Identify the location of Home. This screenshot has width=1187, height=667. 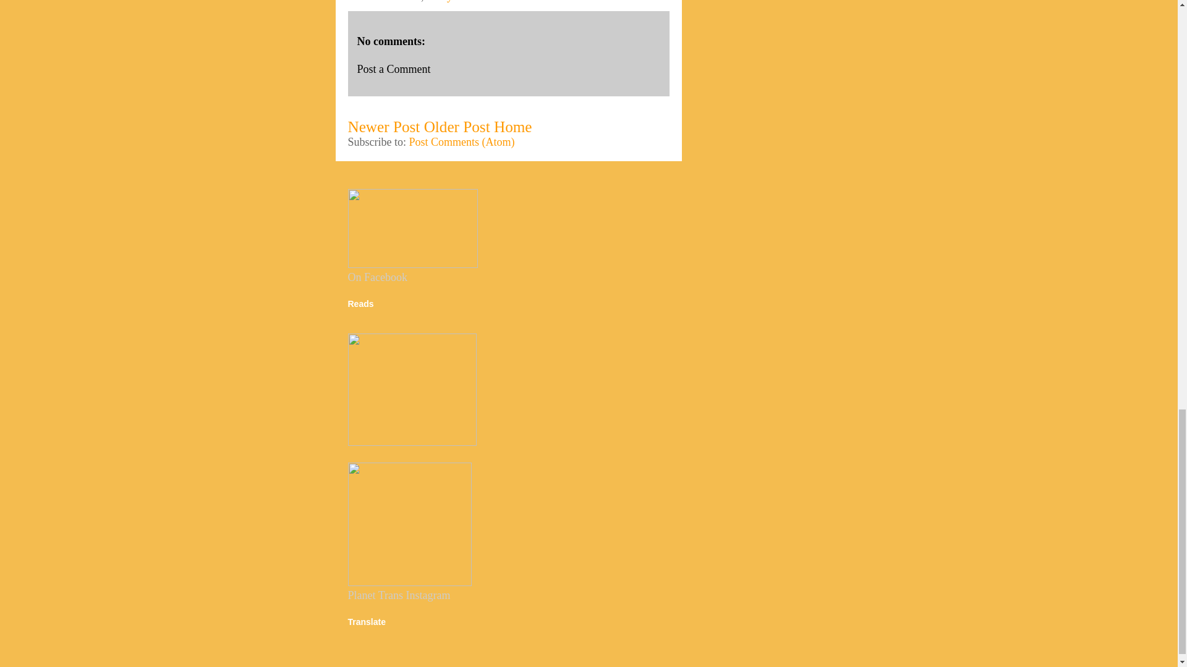
(513, 127).